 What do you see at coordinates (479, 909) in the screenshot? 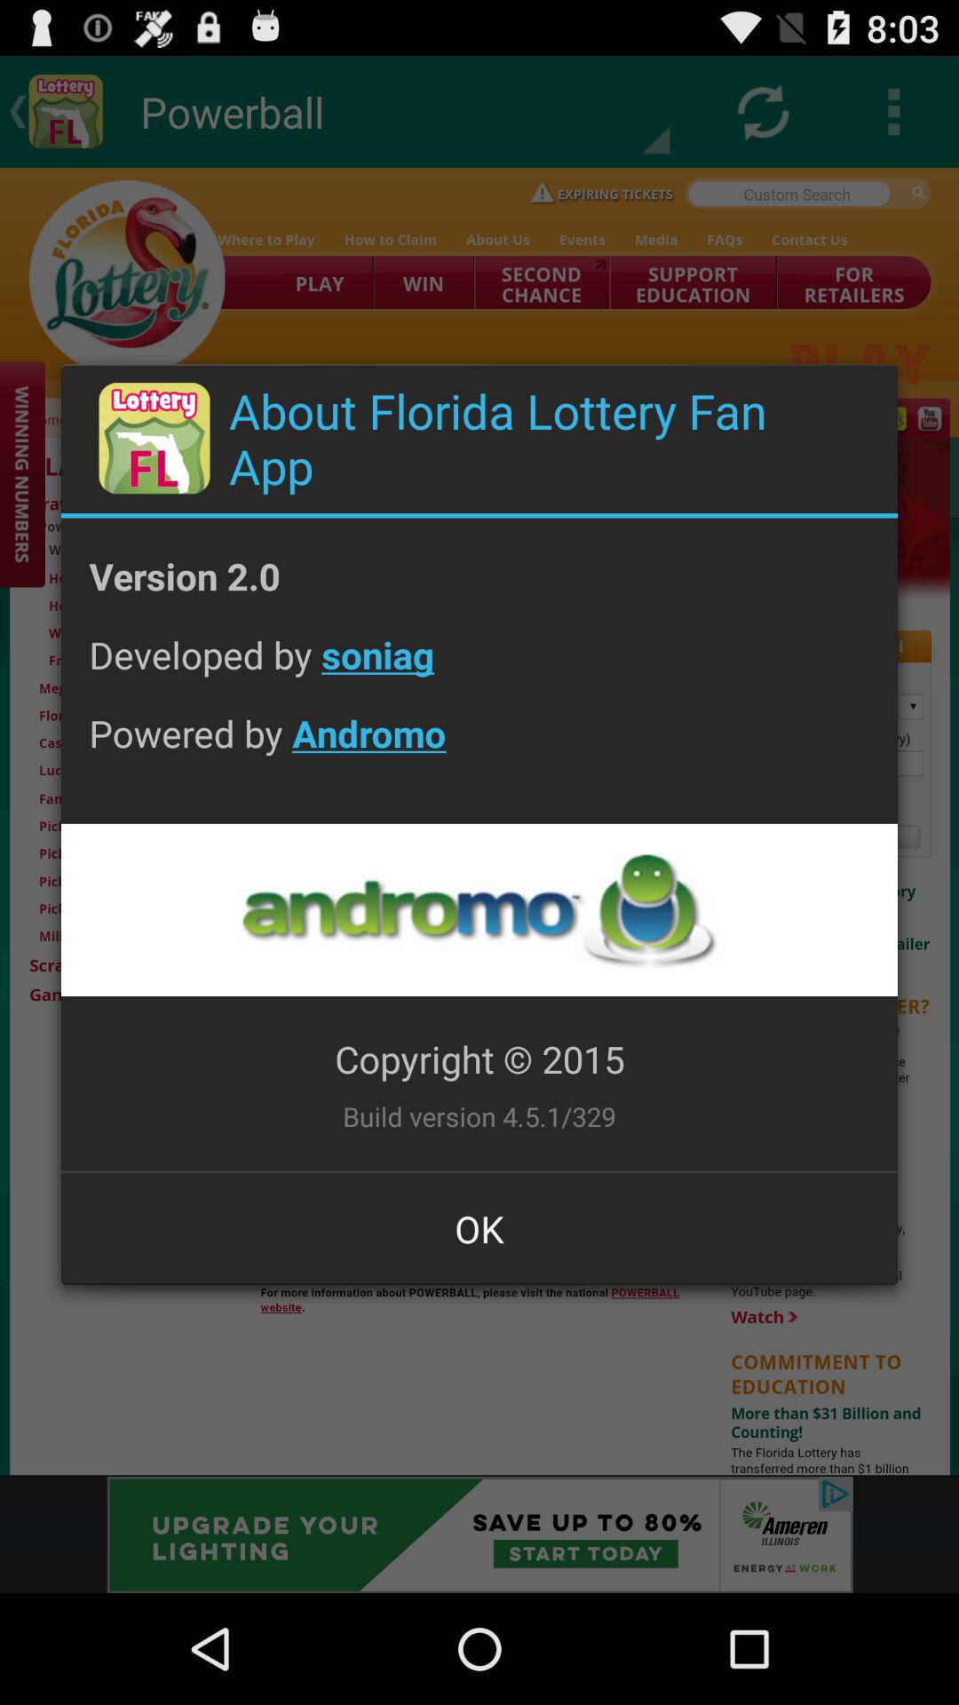
I see `open page` at bounding box center [479, 909].